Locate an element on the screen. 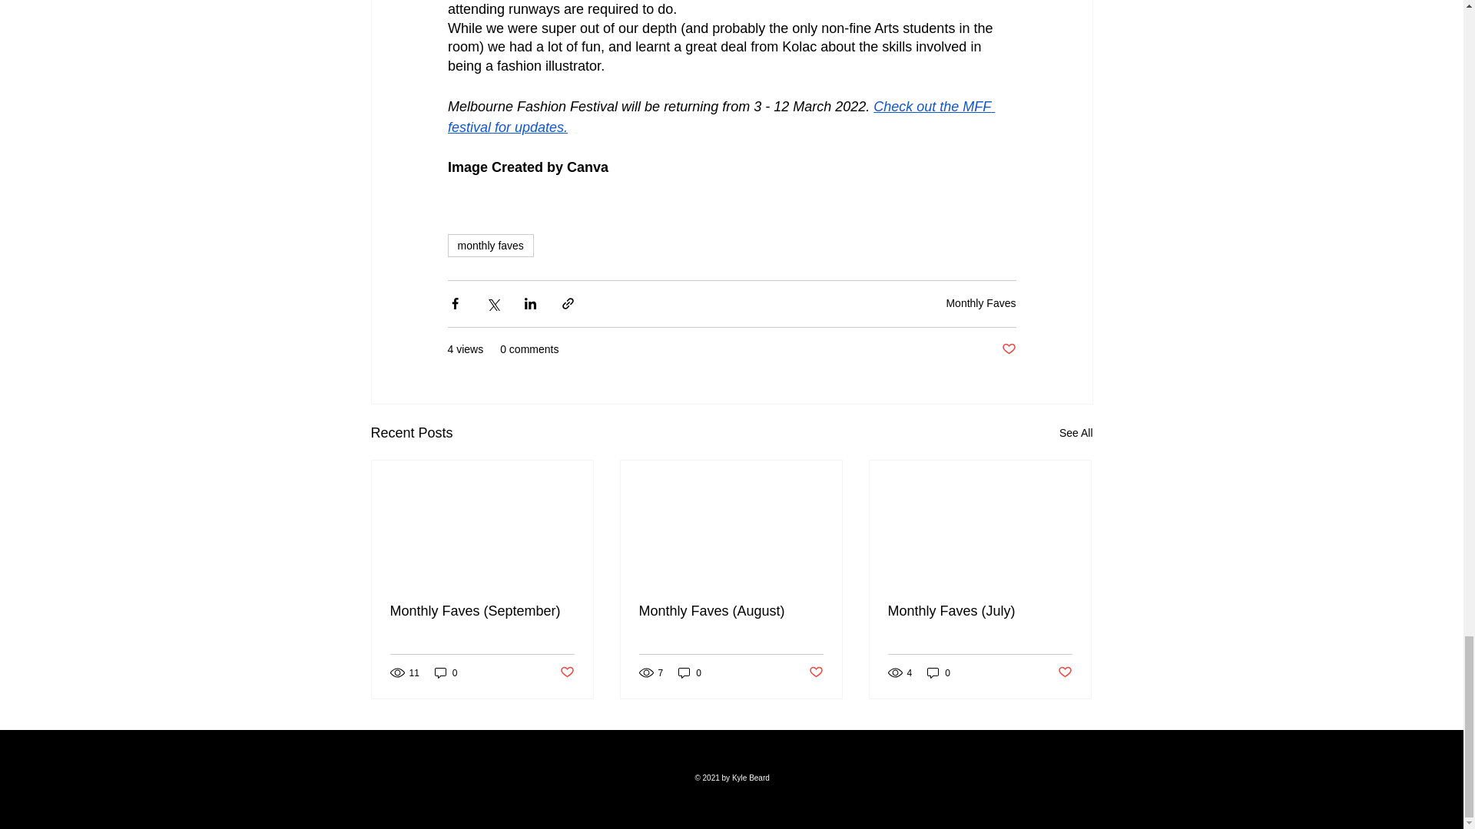 The height and width of the screenshot is (829, 1475). monthly faves is located at coordinates (489, 245).